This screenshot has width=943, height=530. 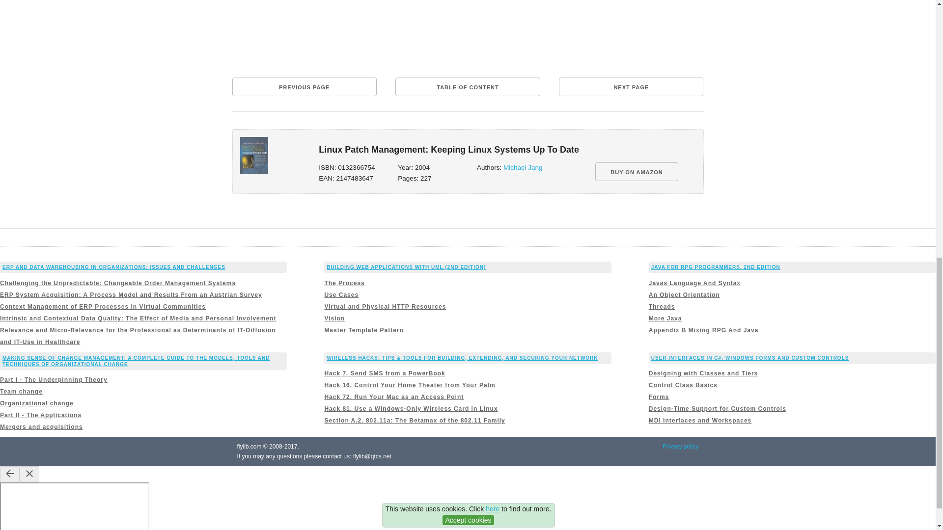 What do you see at coordinates (684, 295) in the screenshot?
I see `An Object Orientation` at bounding box center [684, 295].